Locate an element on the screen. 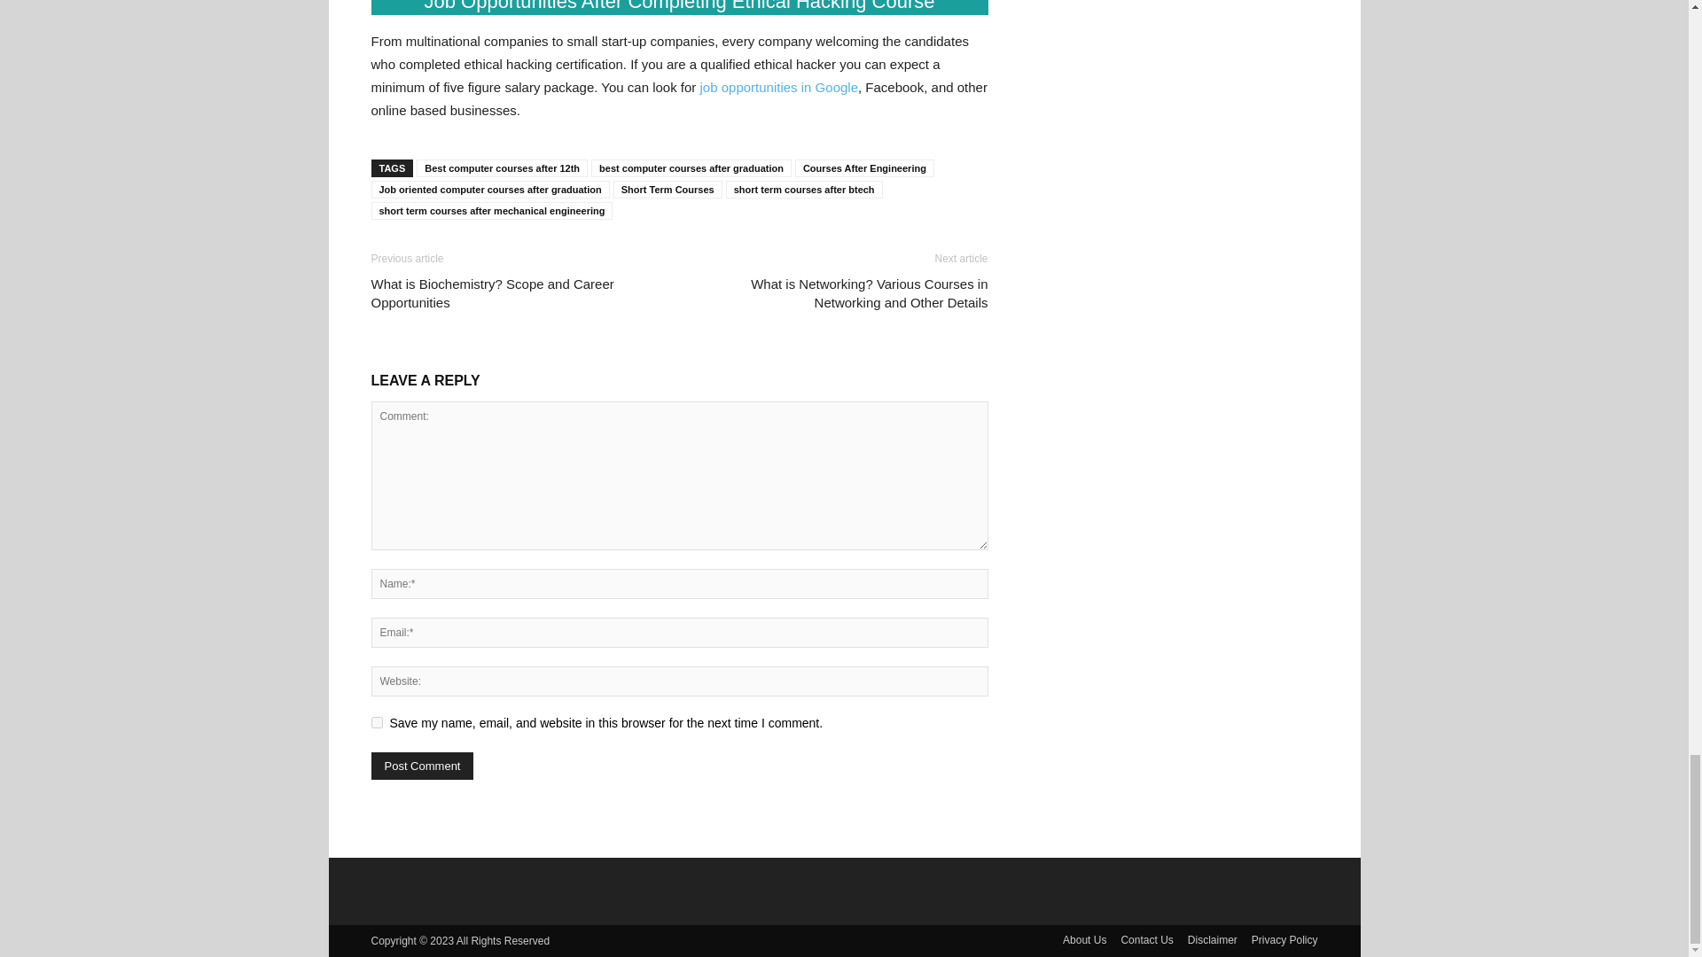 The image size is (1702, 957). Post Comment is located at coordinates (422, 766).